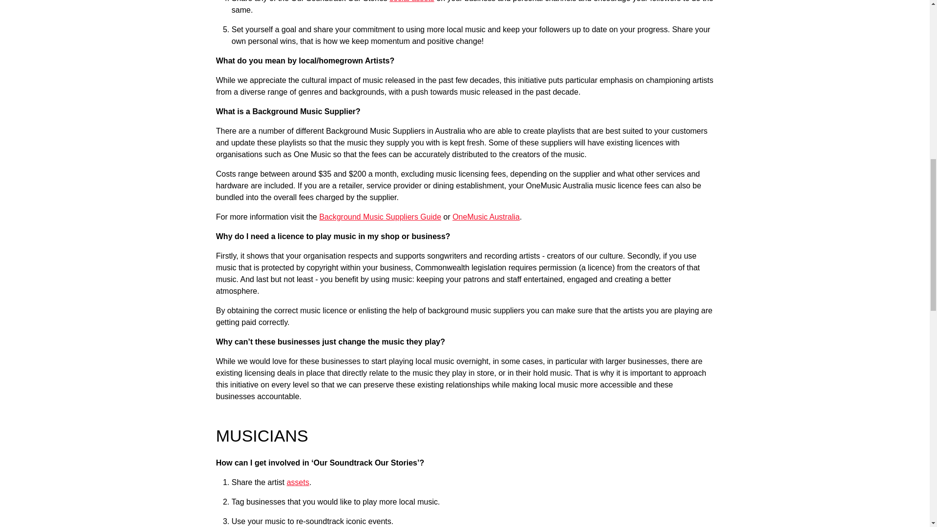  Describe the element at coordinates (486, 217) in the screenshot. I see `OneMusic Australia` at that location.